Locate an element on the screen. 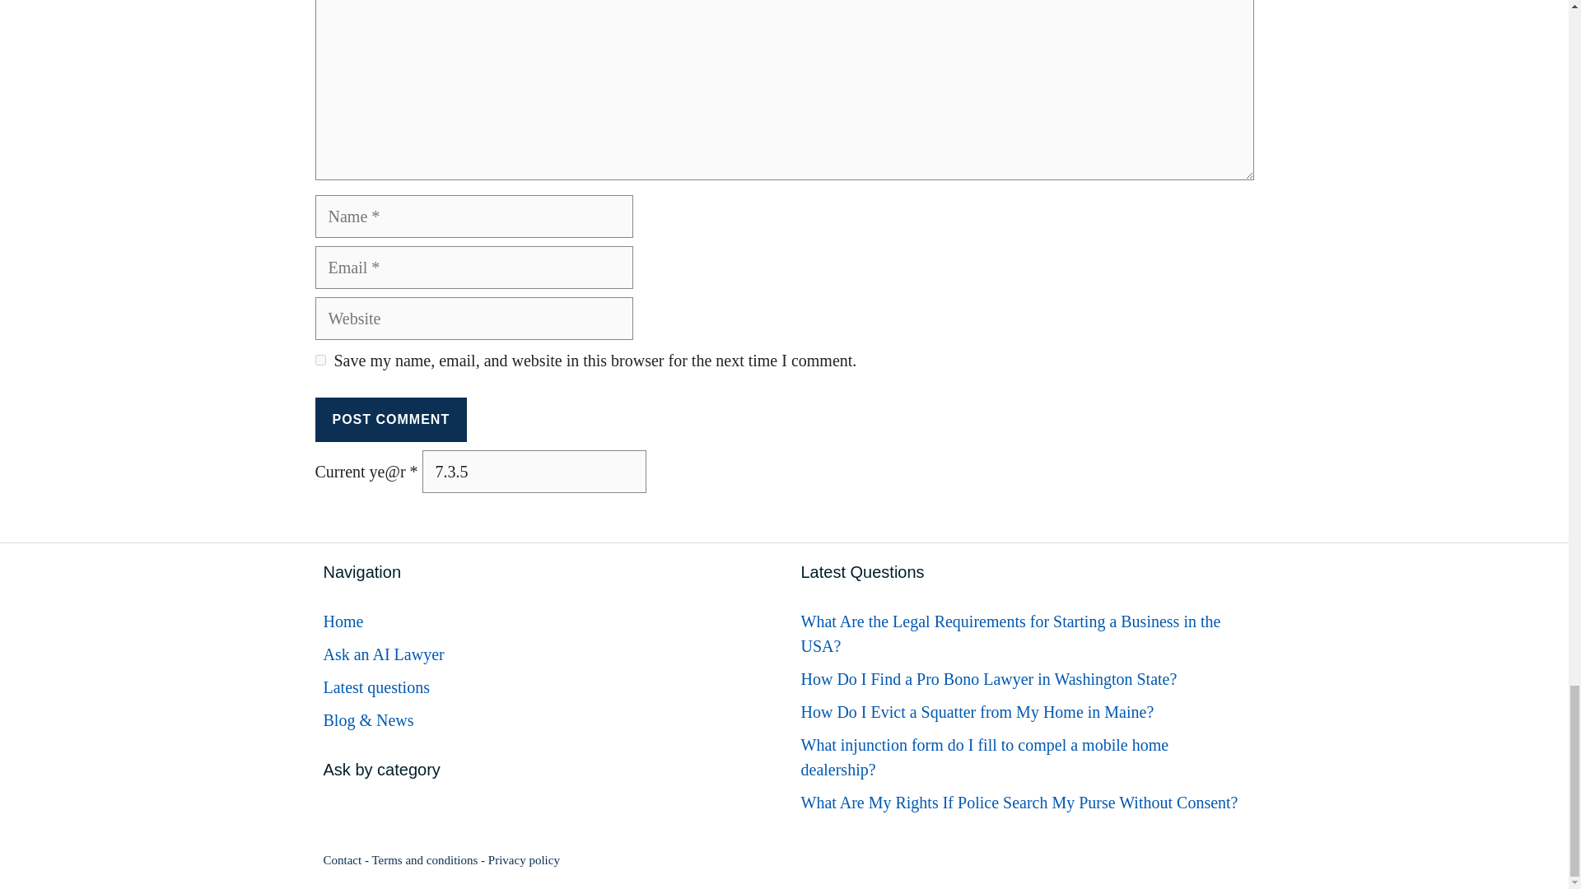 This screenshot has height=889, width=1581. Home is located at coordinates (343, 621).